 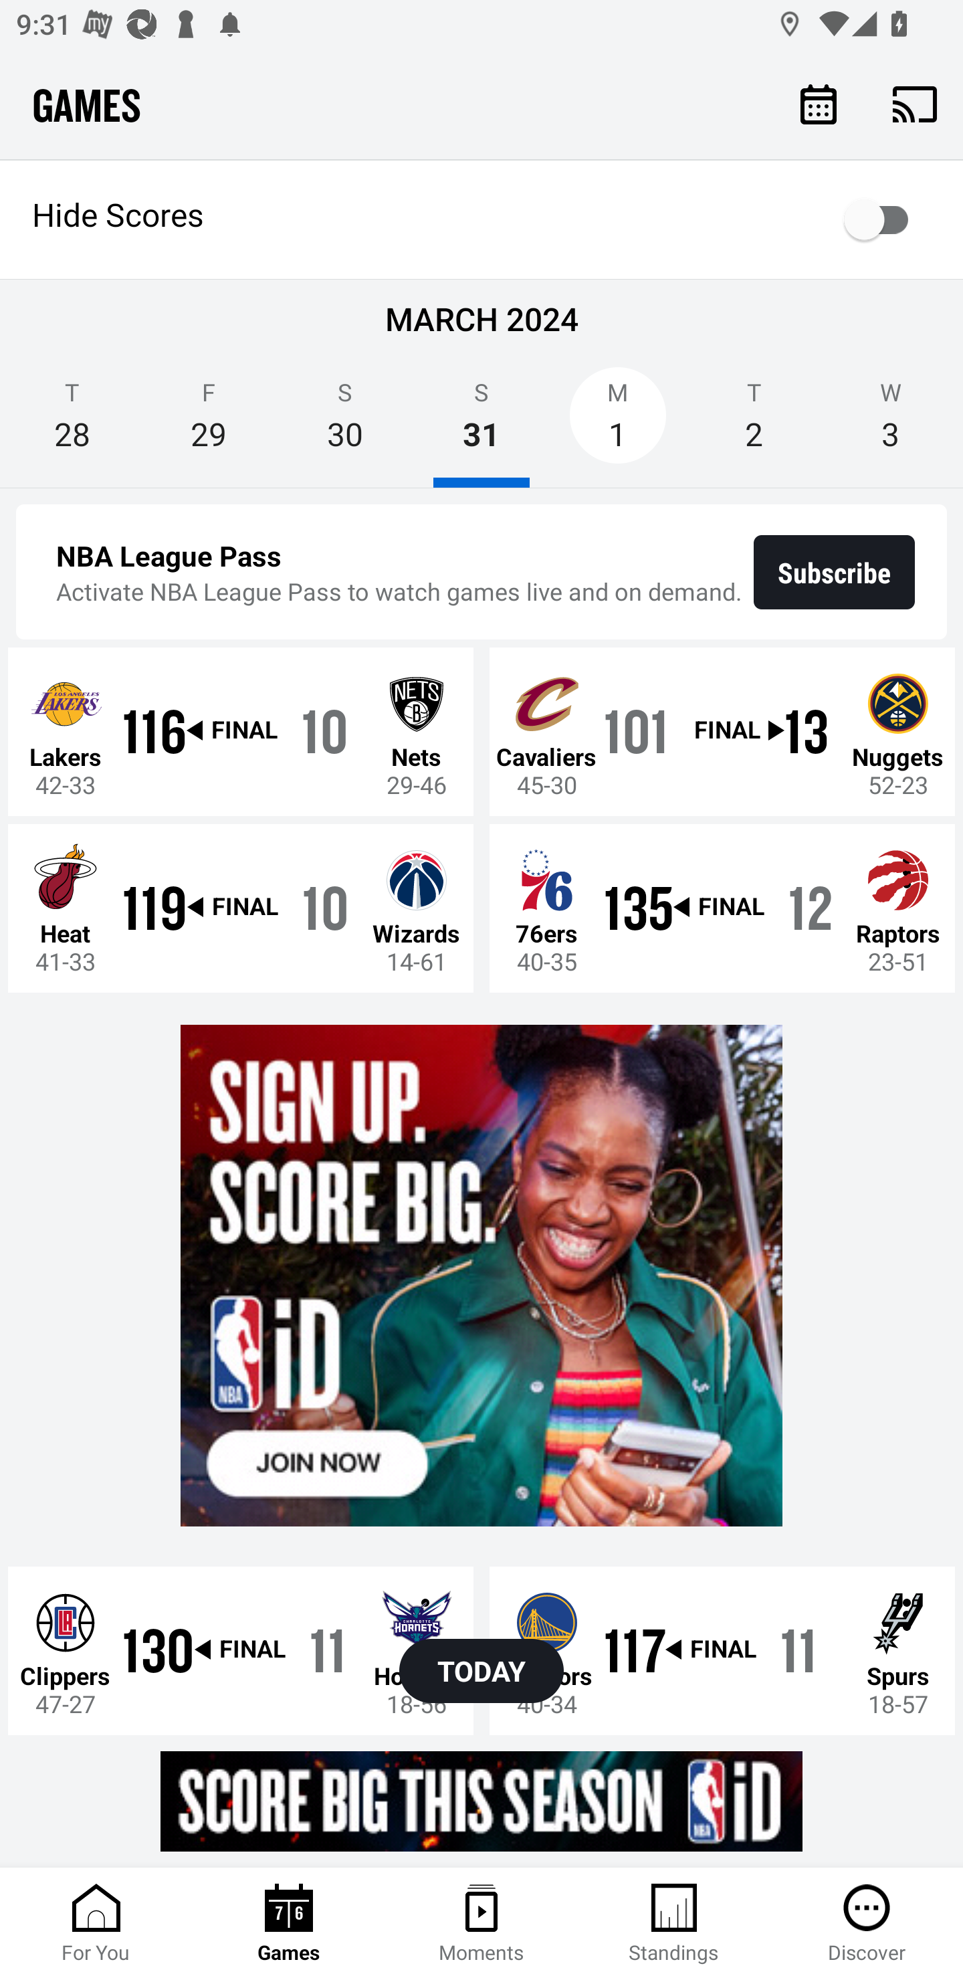 What do you see at coordinates (867, 1924) in the screenshot?
I see `Discover` at bounding box center [867, 1924].